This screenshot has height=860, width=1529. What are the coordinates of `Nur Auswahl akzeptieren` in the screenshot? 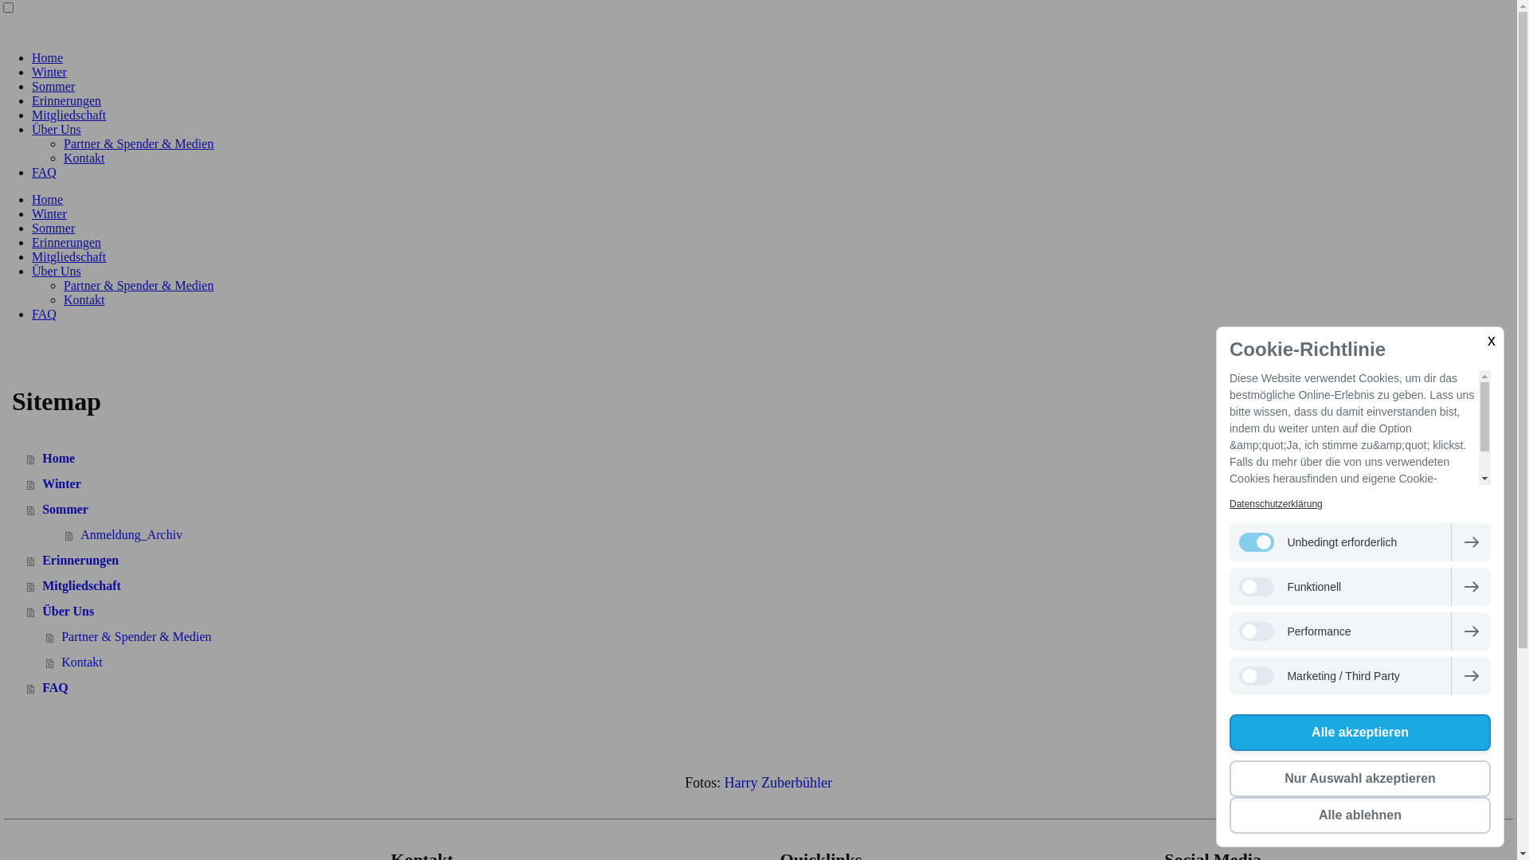 It's located at (1360, 779).